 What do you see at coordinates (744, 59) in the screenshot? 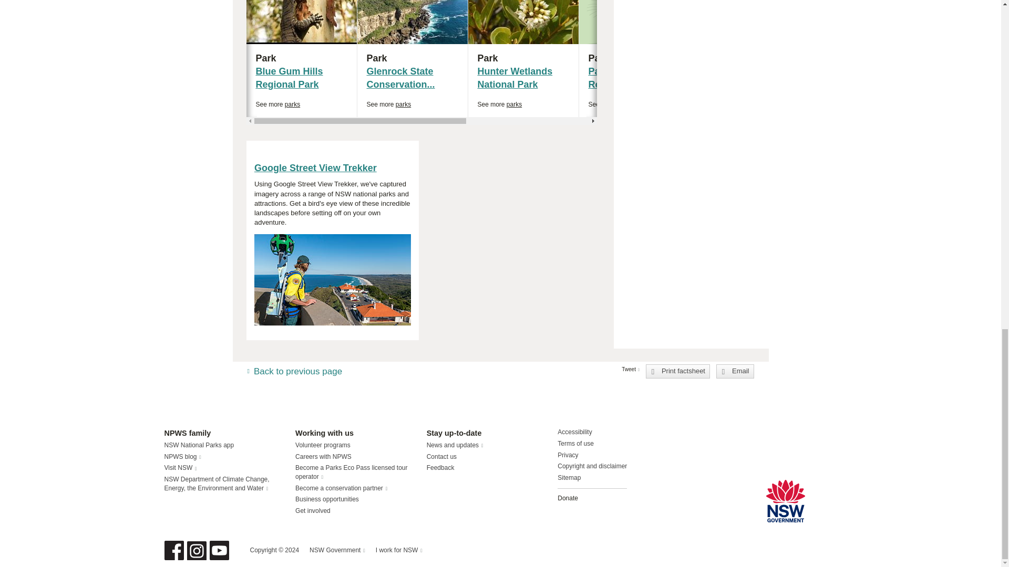
I see `Park` at bounding box center [744, 59].